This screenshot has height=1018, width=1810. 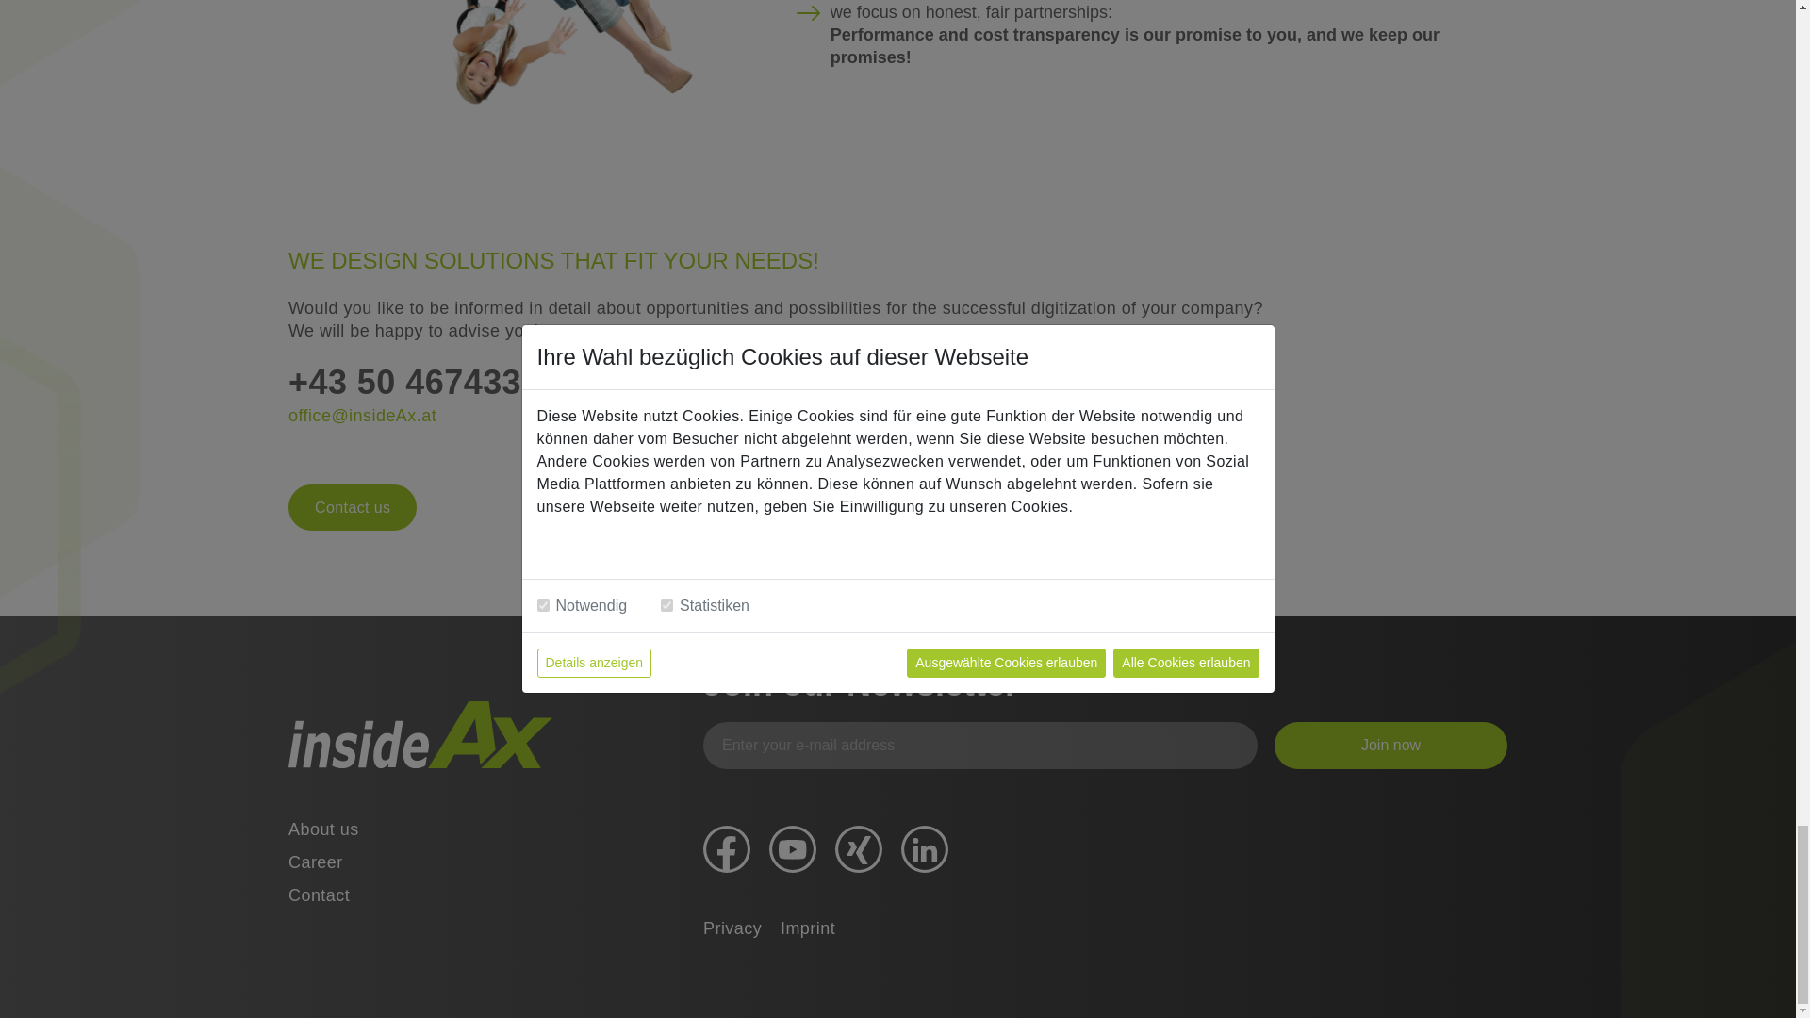 What do you see at coordinates (858, 848) in the screenshot?
I see `View on Xing` at bounding box center [858, 848].